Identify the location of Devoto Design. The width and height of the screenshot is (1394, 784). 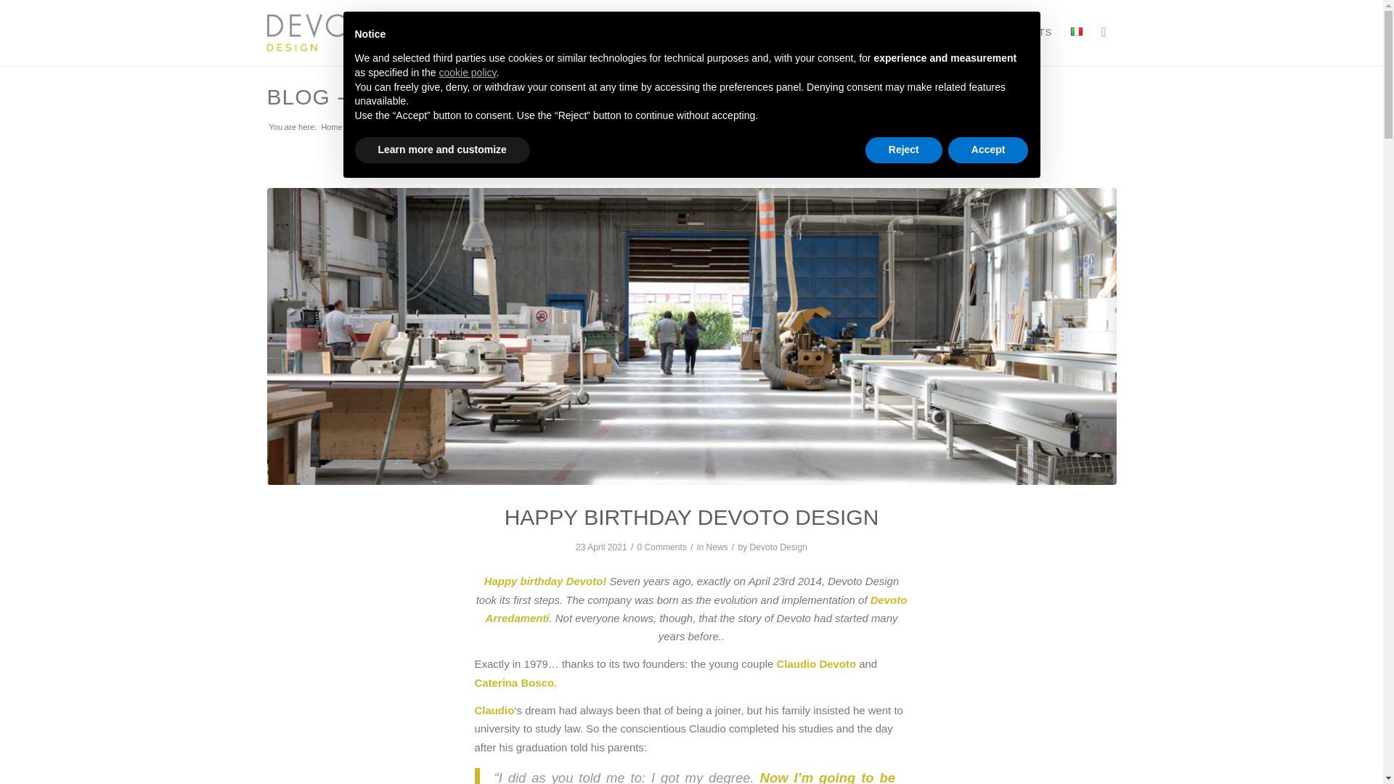
(778, 547).